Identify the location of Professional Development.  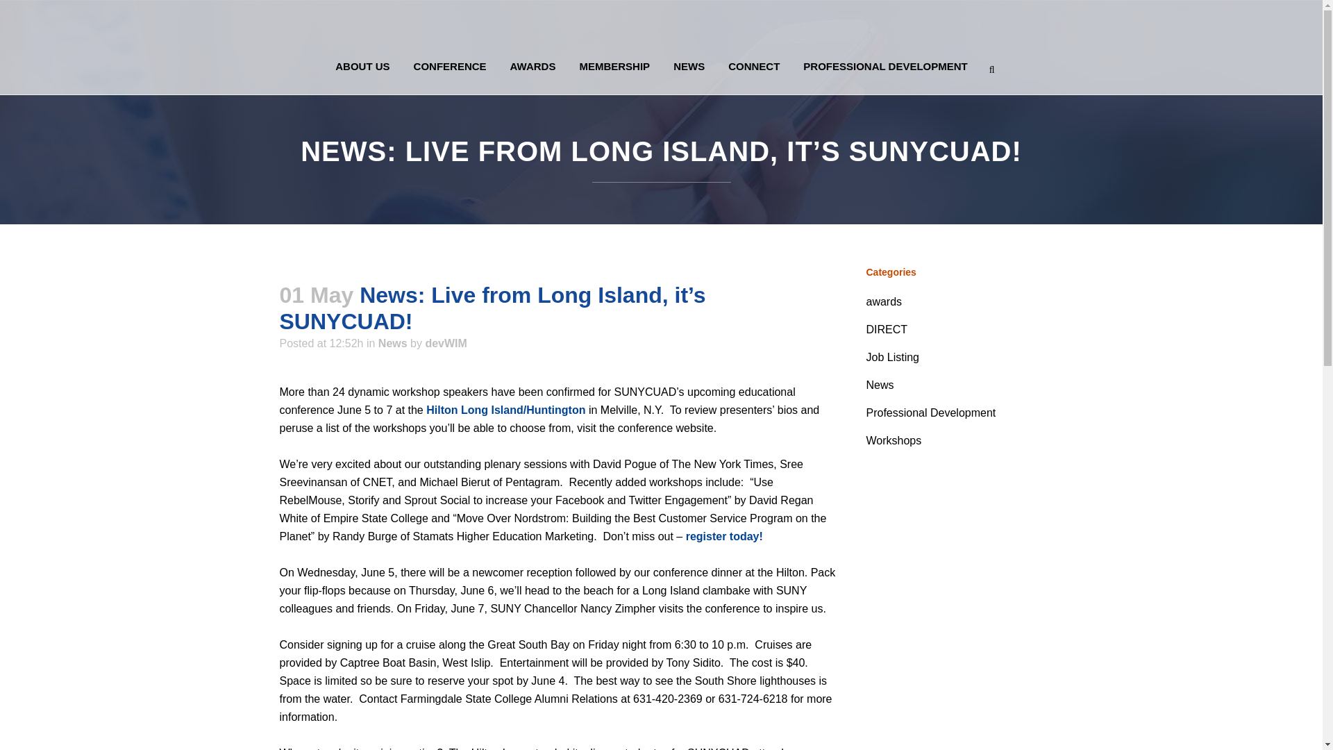
(931, 412).